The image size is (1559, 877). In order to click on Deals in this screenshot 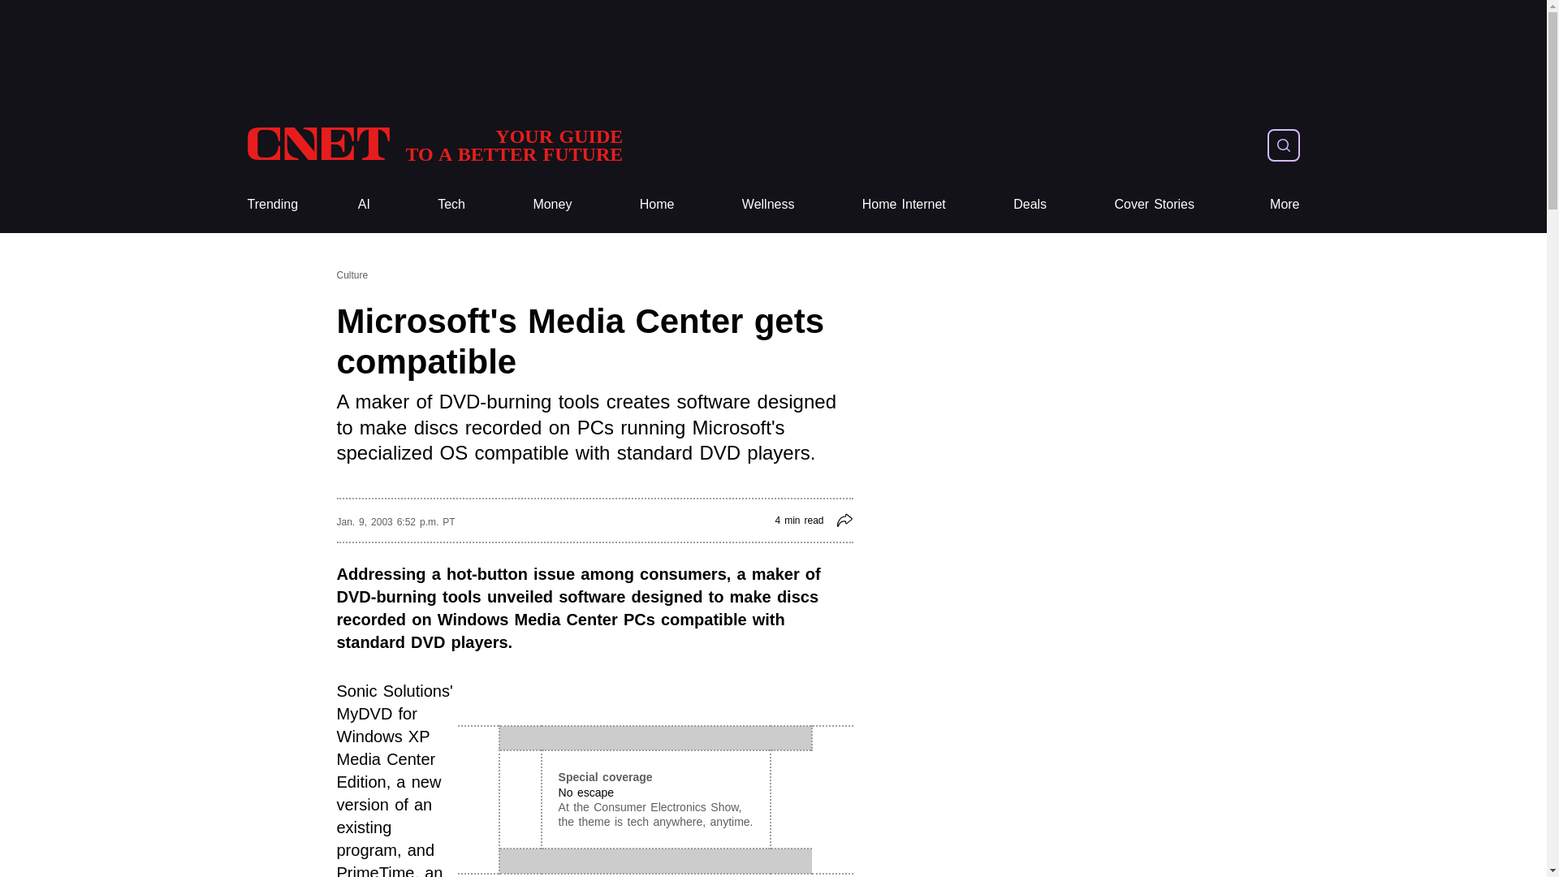, I will do `click(552, 205)`.